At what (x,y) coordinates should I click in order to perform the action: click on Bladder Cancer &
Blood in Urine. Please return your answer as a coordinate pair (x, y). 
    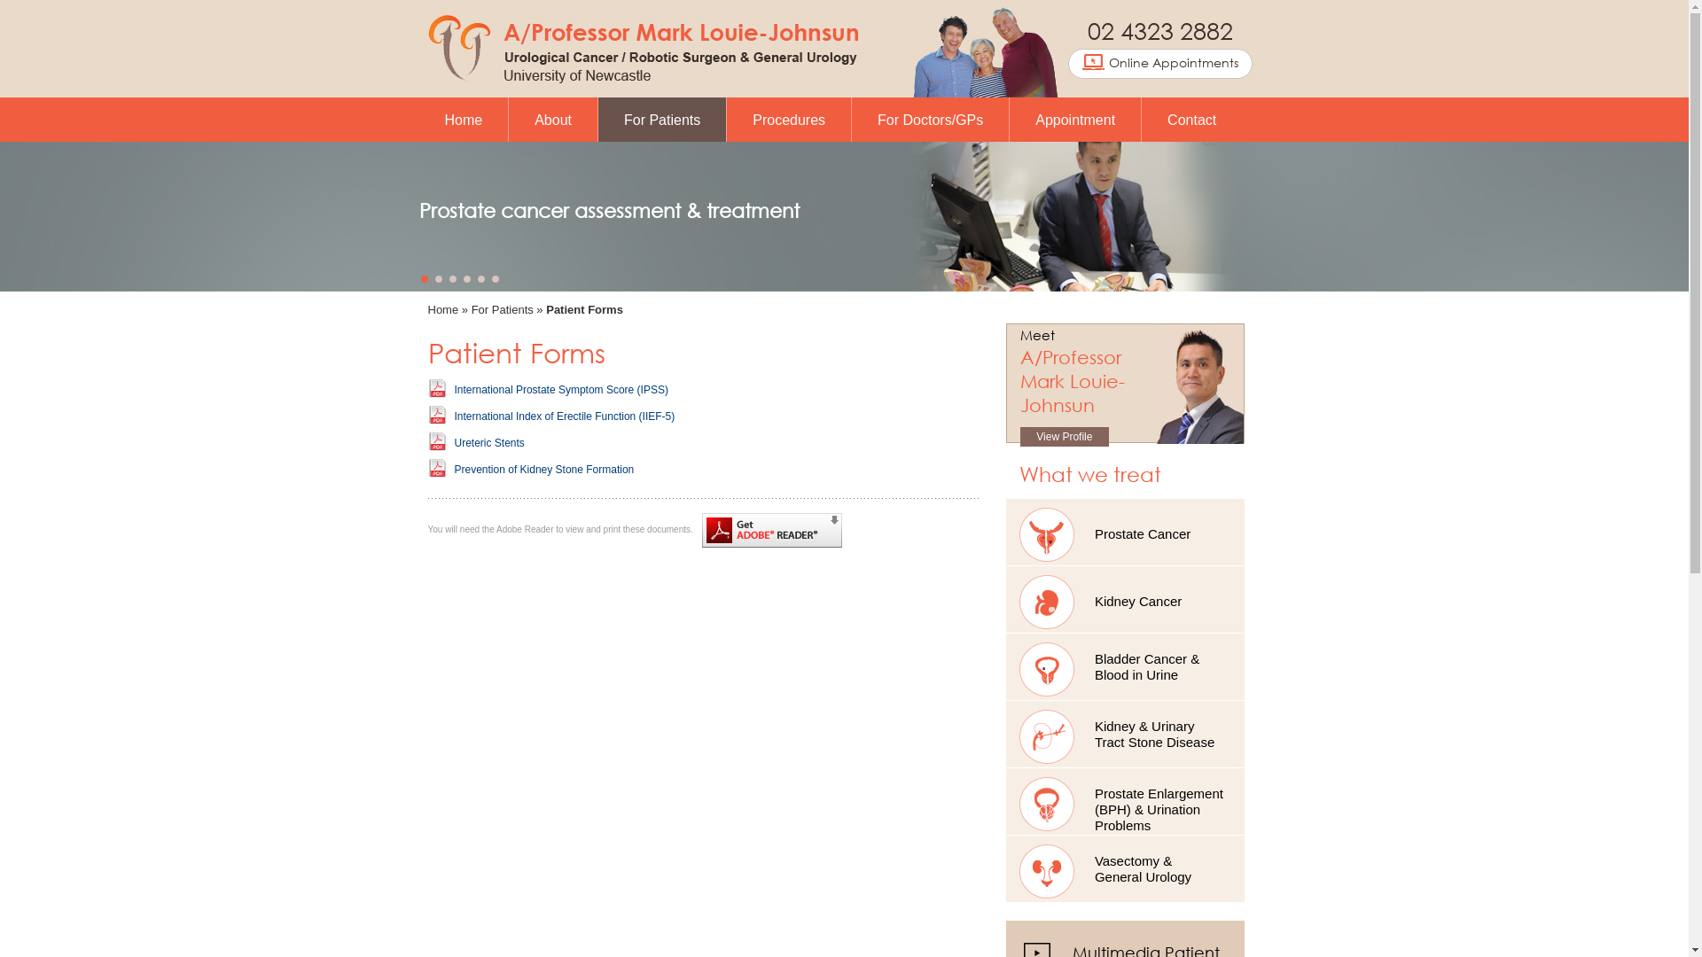
    Looking at the image, I should click on (1126, 666).